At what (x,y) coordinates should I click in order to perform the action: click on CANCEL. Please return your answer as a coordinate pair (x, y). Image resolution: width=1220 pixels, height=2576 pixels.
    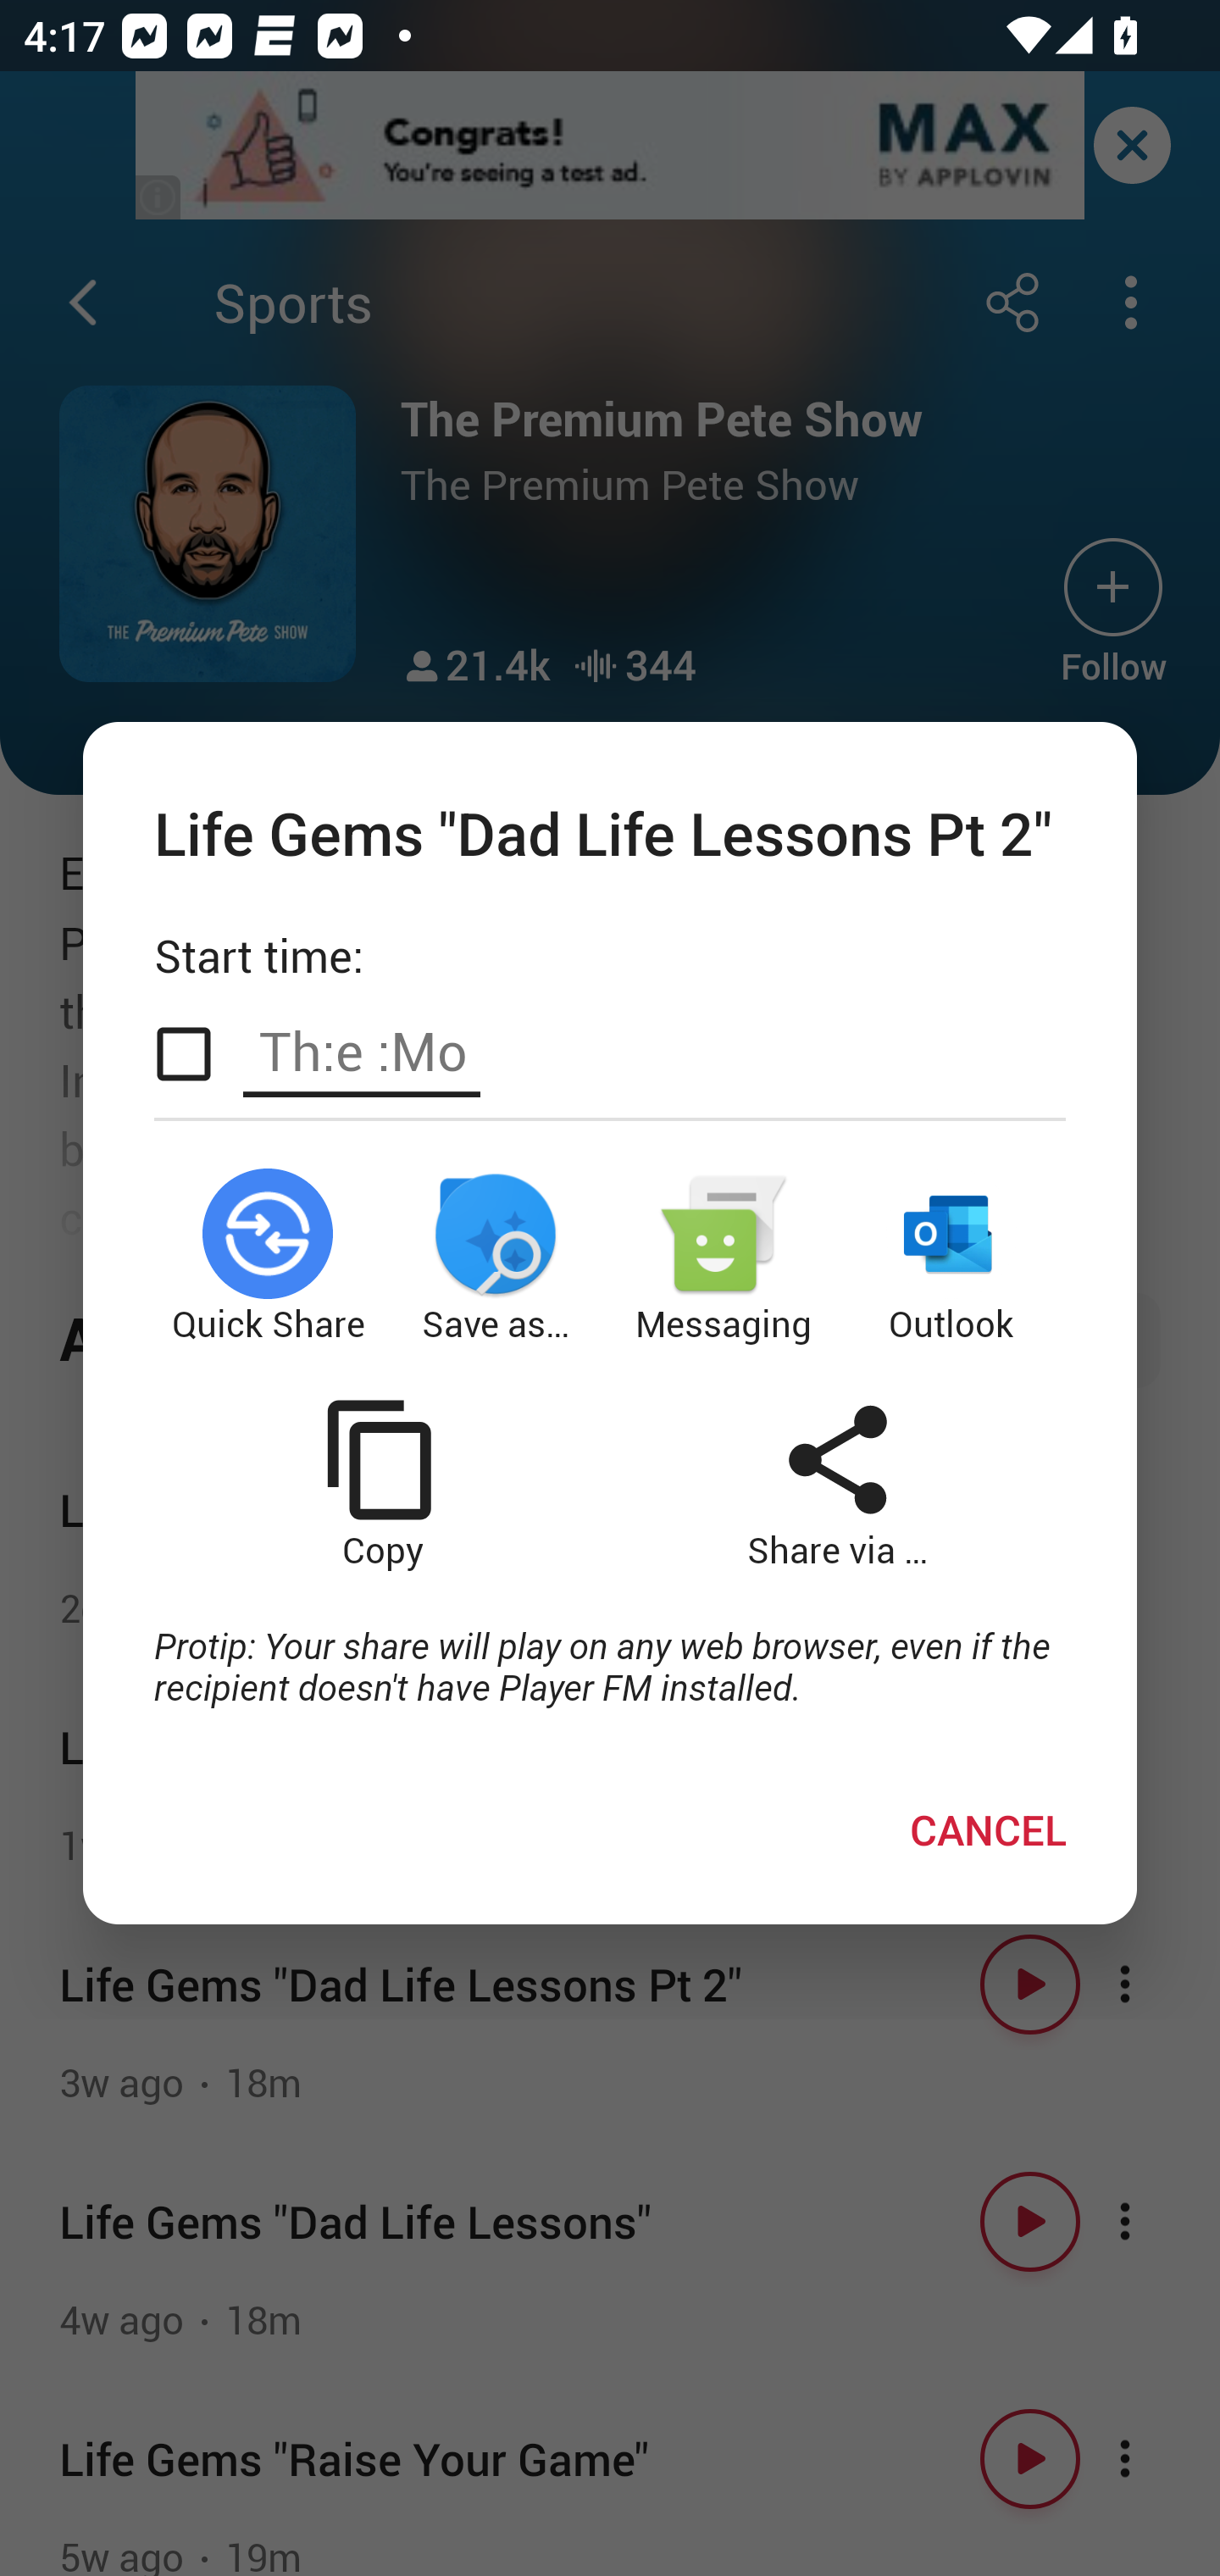
    Looking at the image, I should click on (988, 1830).